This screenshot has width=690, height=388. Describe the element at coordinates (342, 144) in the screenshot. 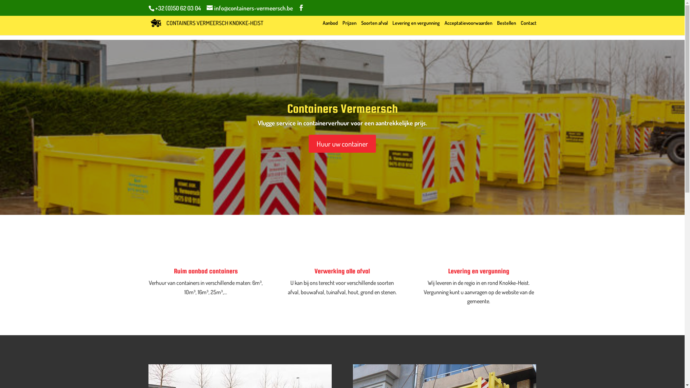

I see `Huur uw container` at that location.